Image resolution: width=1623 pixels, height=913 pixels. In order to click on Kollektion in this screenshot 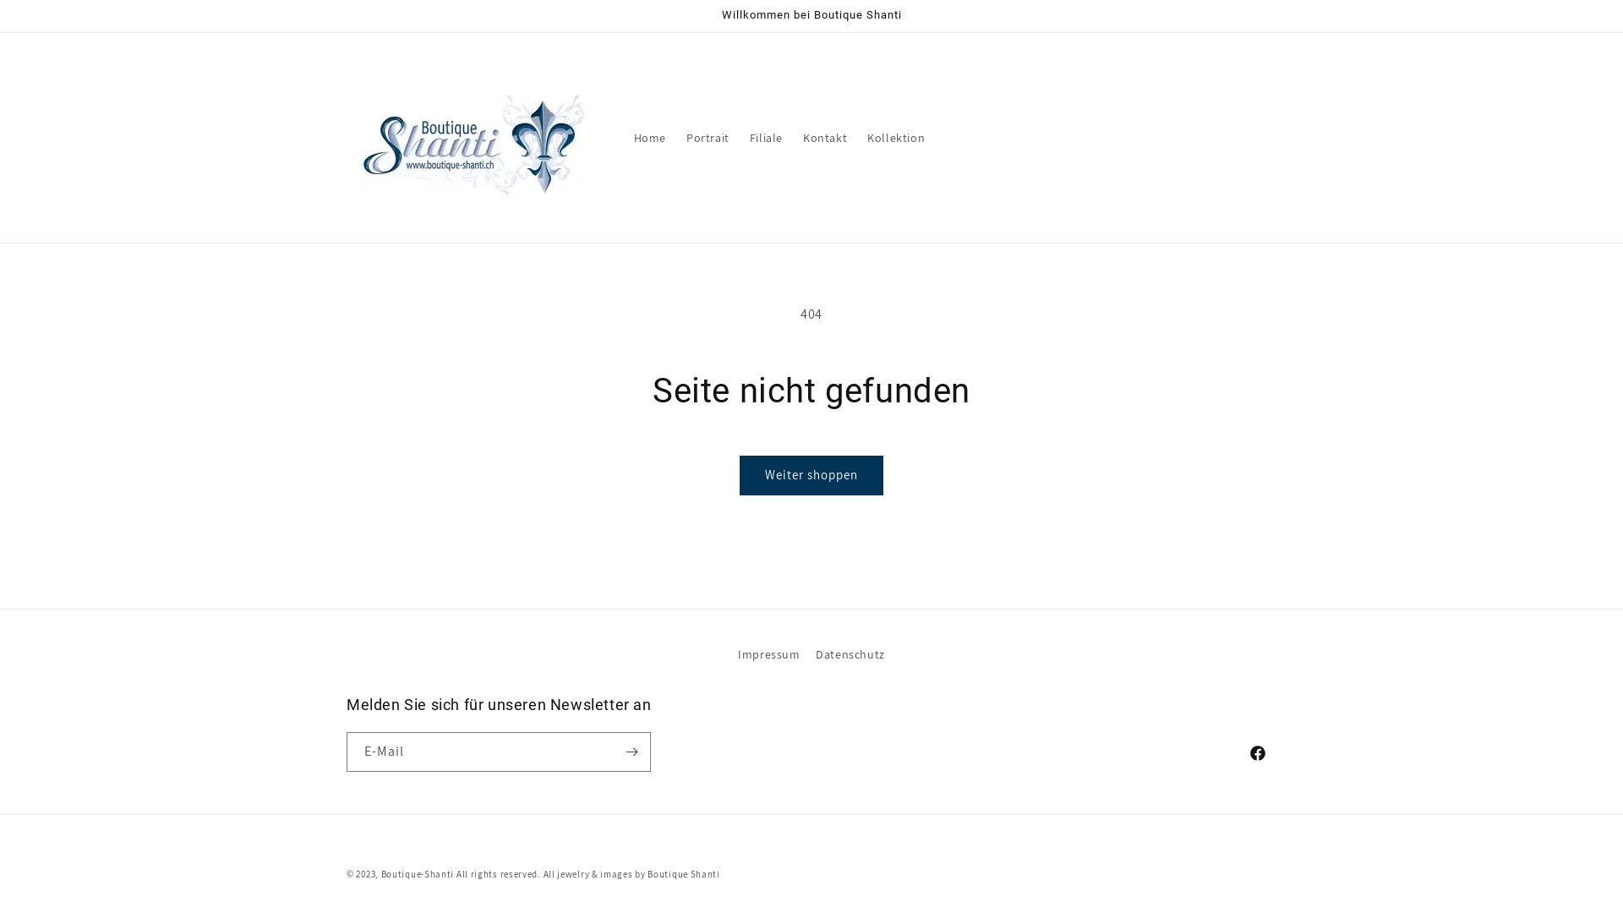, I will do `click(896, 138)`.